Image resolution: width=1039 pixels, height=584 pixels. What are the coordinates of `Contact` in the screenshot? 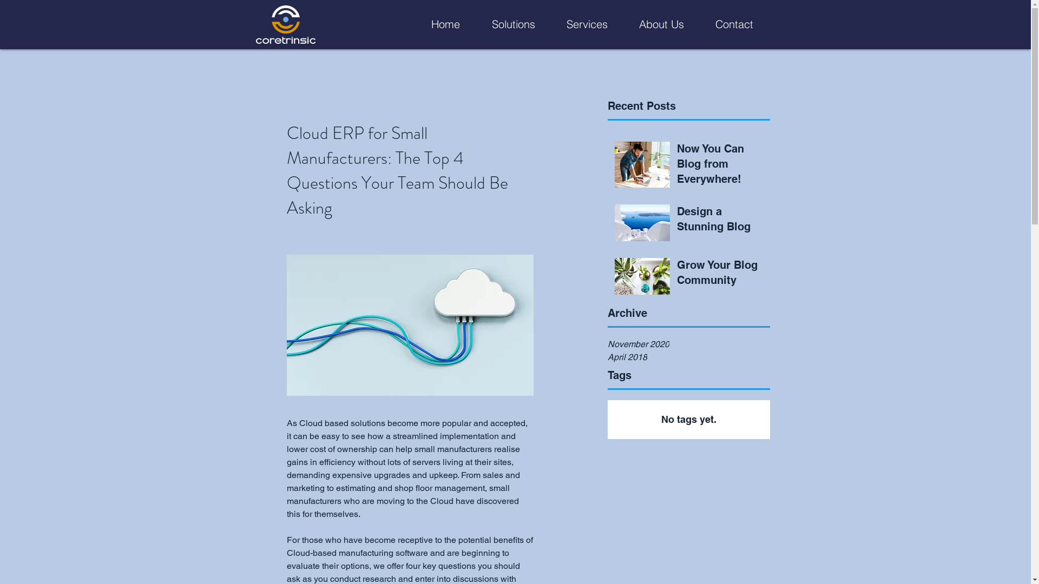 It's located at (726, 24).